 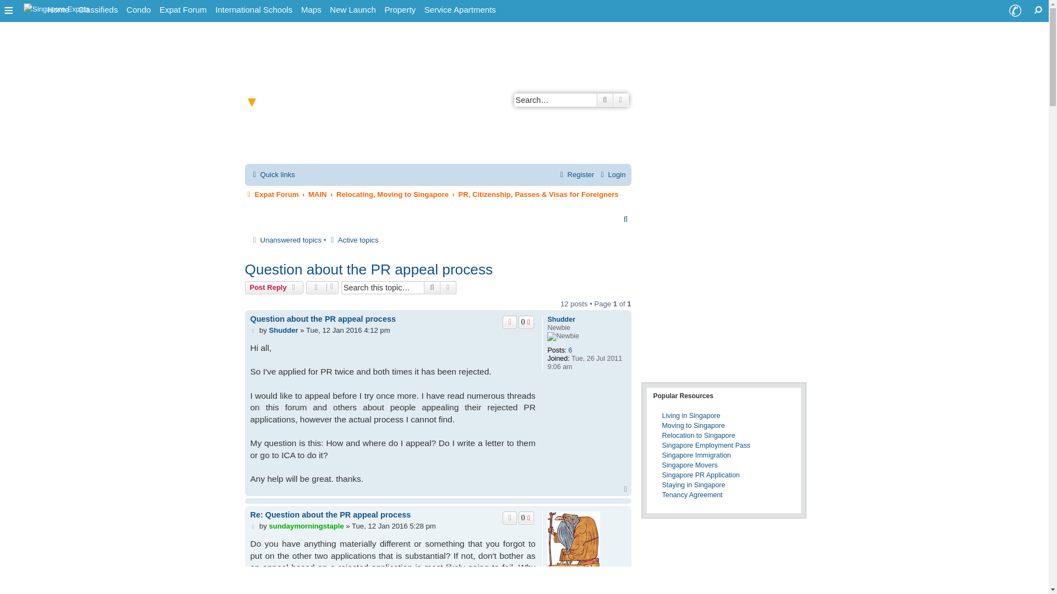 What do you see at coordinates (183, 10) in the screenshot?
I see `Expat Forum` at bounding box center [183, 10].